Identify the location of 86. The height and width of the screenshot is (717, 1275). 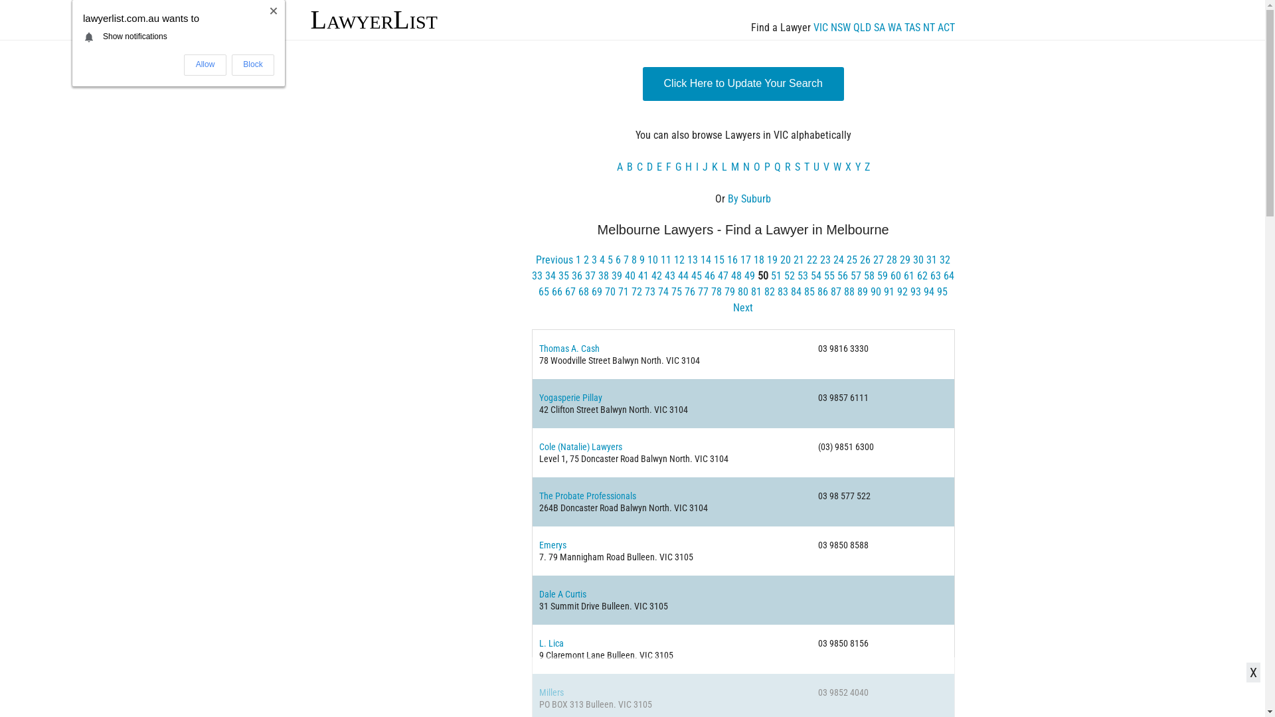
(823, 292).